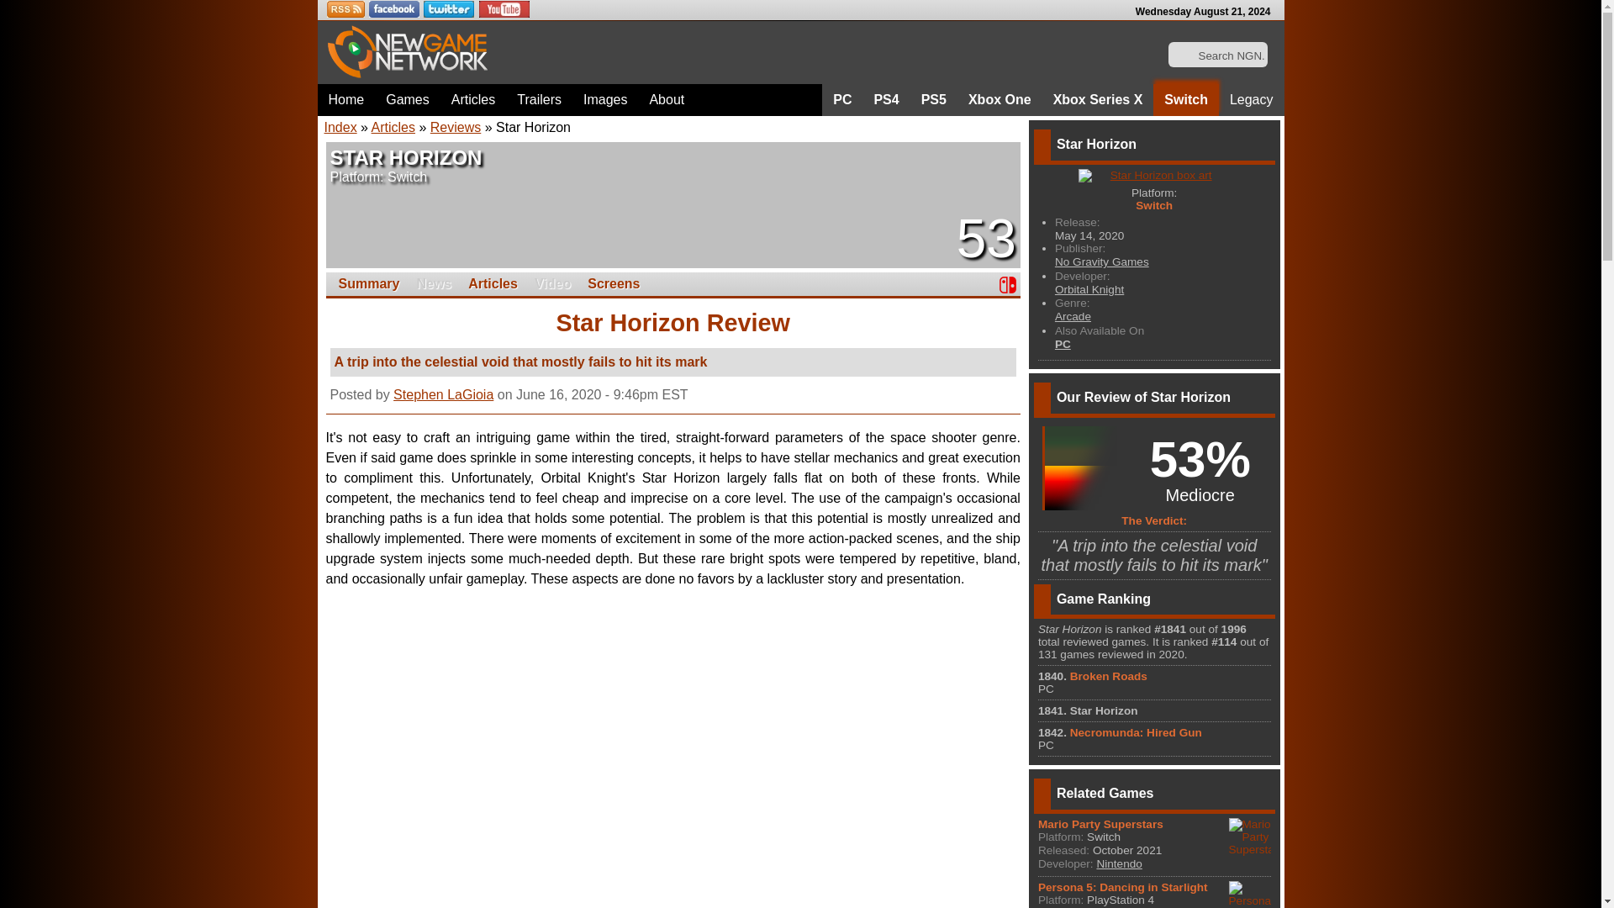 The width and height of the screenshot is (1614, 908). Describe the element at coordinates (1220, 55) in the screenshot. I see `Search NGN... ` at that location.